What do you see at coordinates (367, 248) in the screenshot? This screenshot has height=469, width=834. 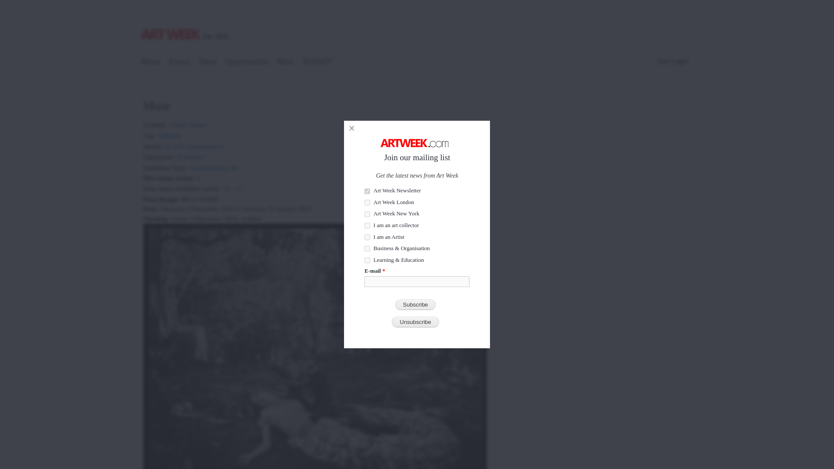 I see `6189` at bounding box center [367, 248].